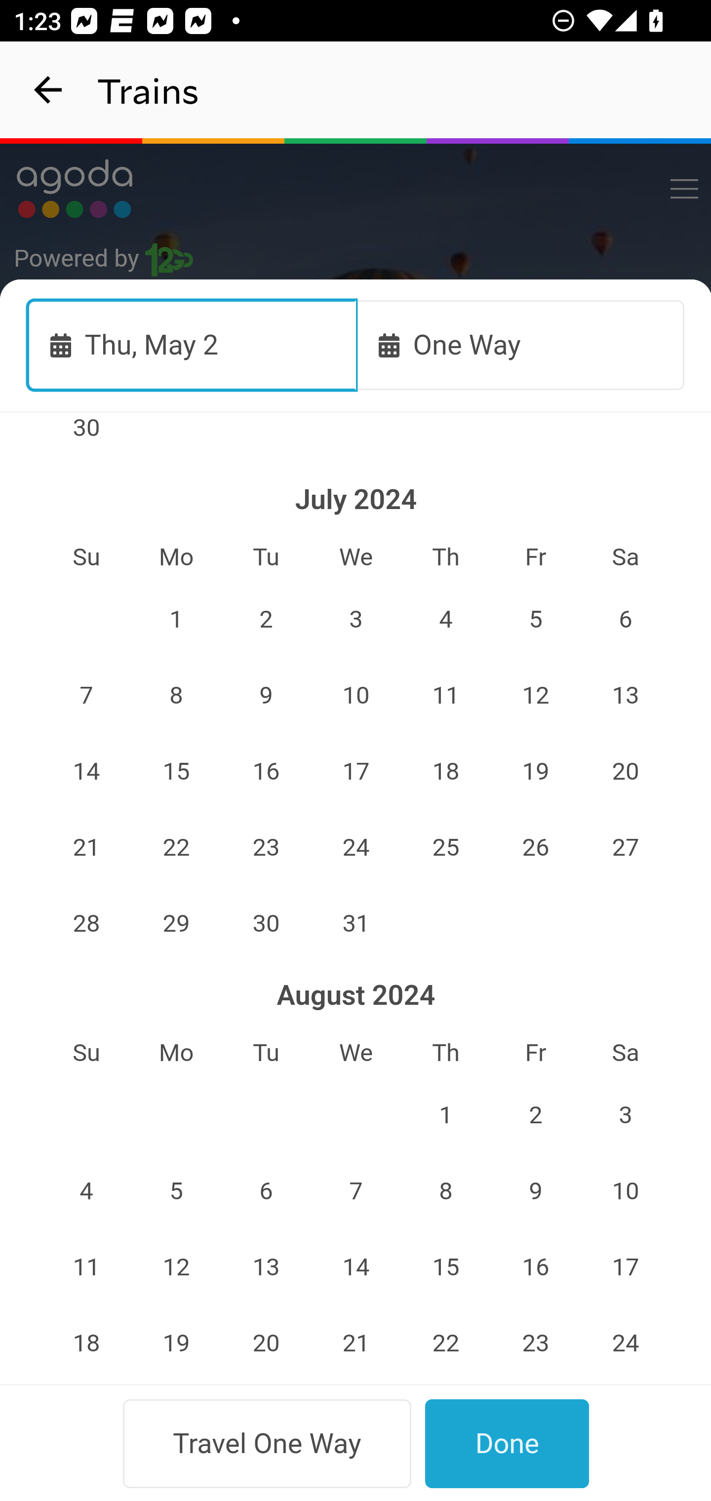 The image size is (711, 1501). I want to click on 17, so click(356, 771).